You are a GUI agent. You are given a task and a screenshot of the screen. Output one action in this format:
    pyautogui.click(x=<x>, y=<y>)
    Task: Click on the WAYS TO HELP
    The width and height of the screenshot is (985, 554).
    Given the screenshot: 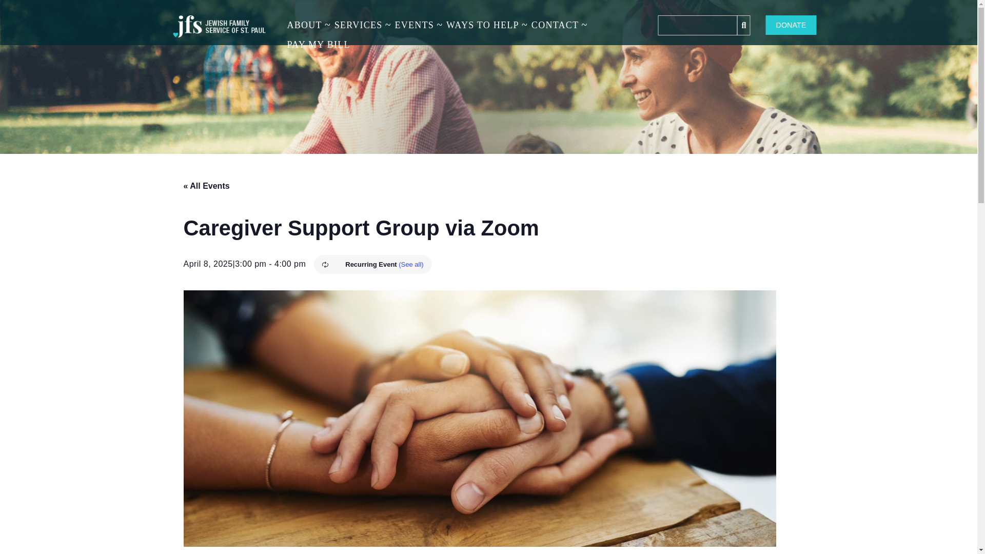 What is the action you would take?
    pyautogui.click(x=482, y=25)
    